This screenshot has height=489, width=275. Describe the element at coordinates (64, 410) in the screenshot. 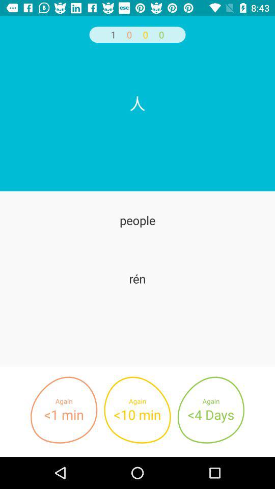

I see `click the again1` at that location.